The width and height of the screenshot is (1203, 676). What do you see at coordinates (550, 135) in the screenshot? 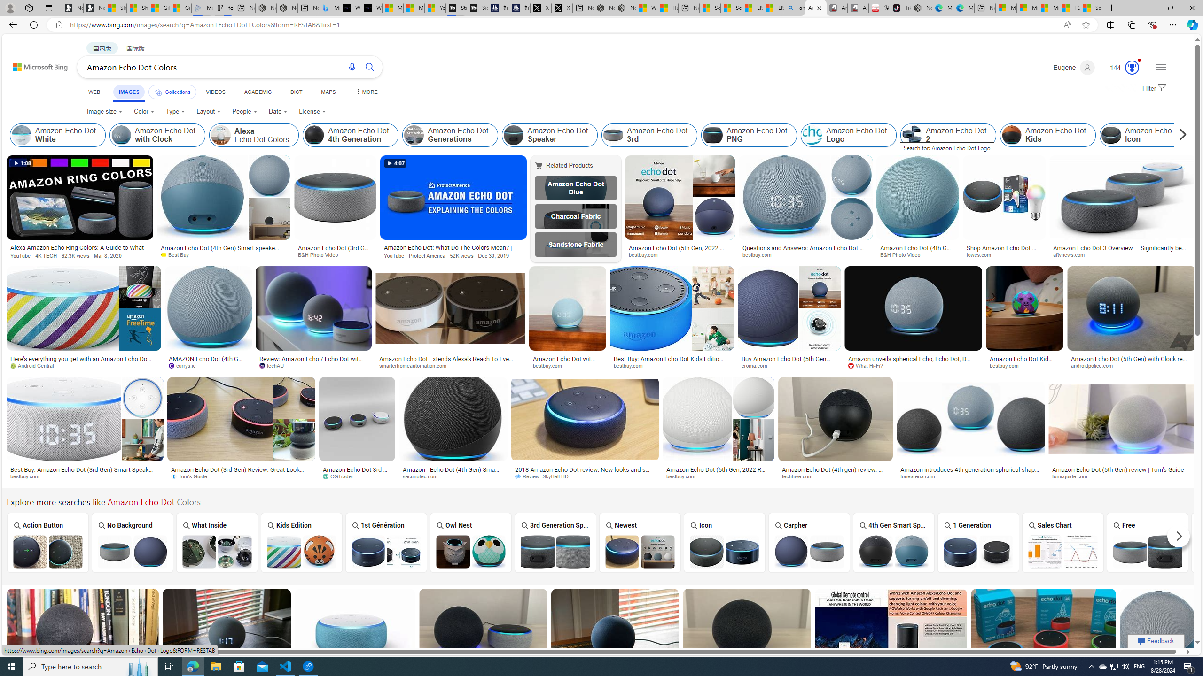
I see `Amazon Echo Dot Speaker` at bounding box center [550, 135].